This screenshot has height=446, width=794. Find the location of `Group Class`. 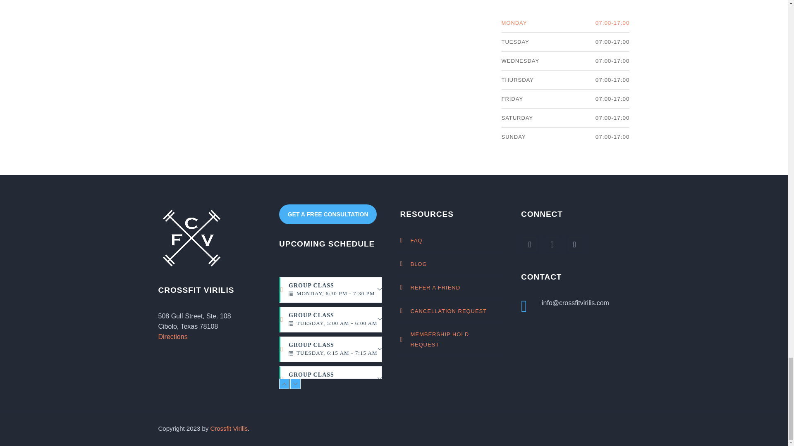

Group Class is located at coordinates (335, 349).